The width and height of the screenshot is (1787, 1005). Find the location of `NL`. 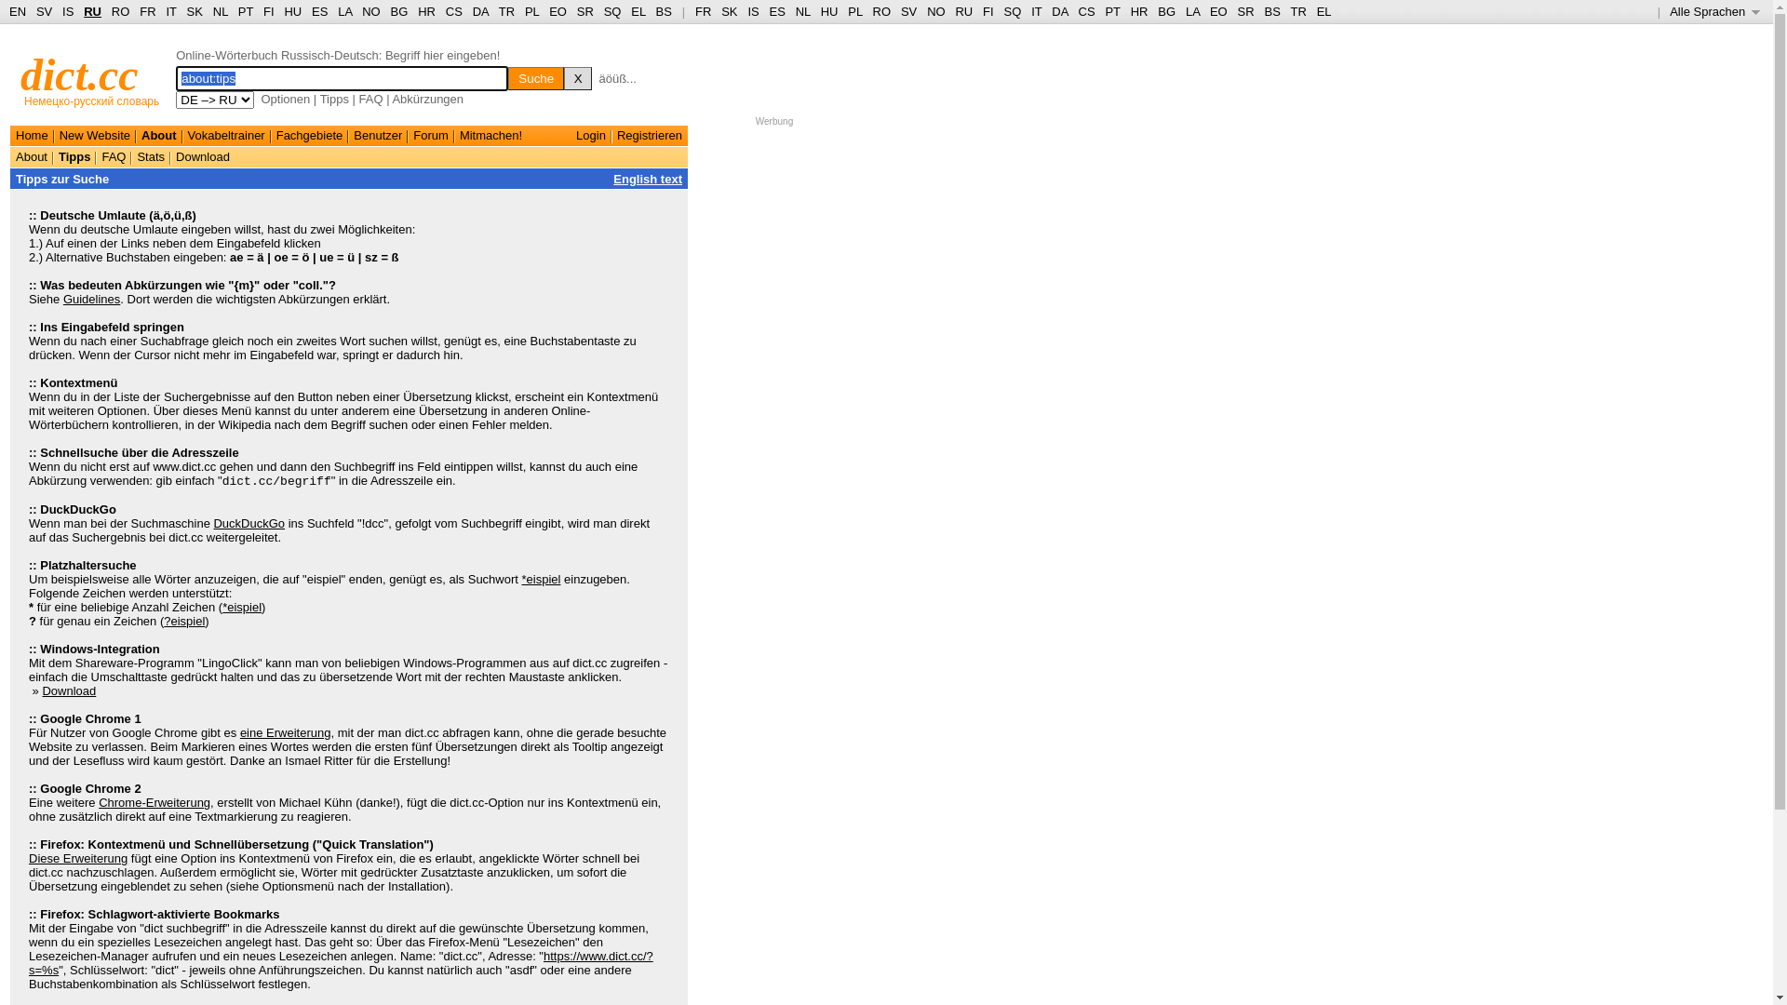

NL is located at coordinates (803, 11).